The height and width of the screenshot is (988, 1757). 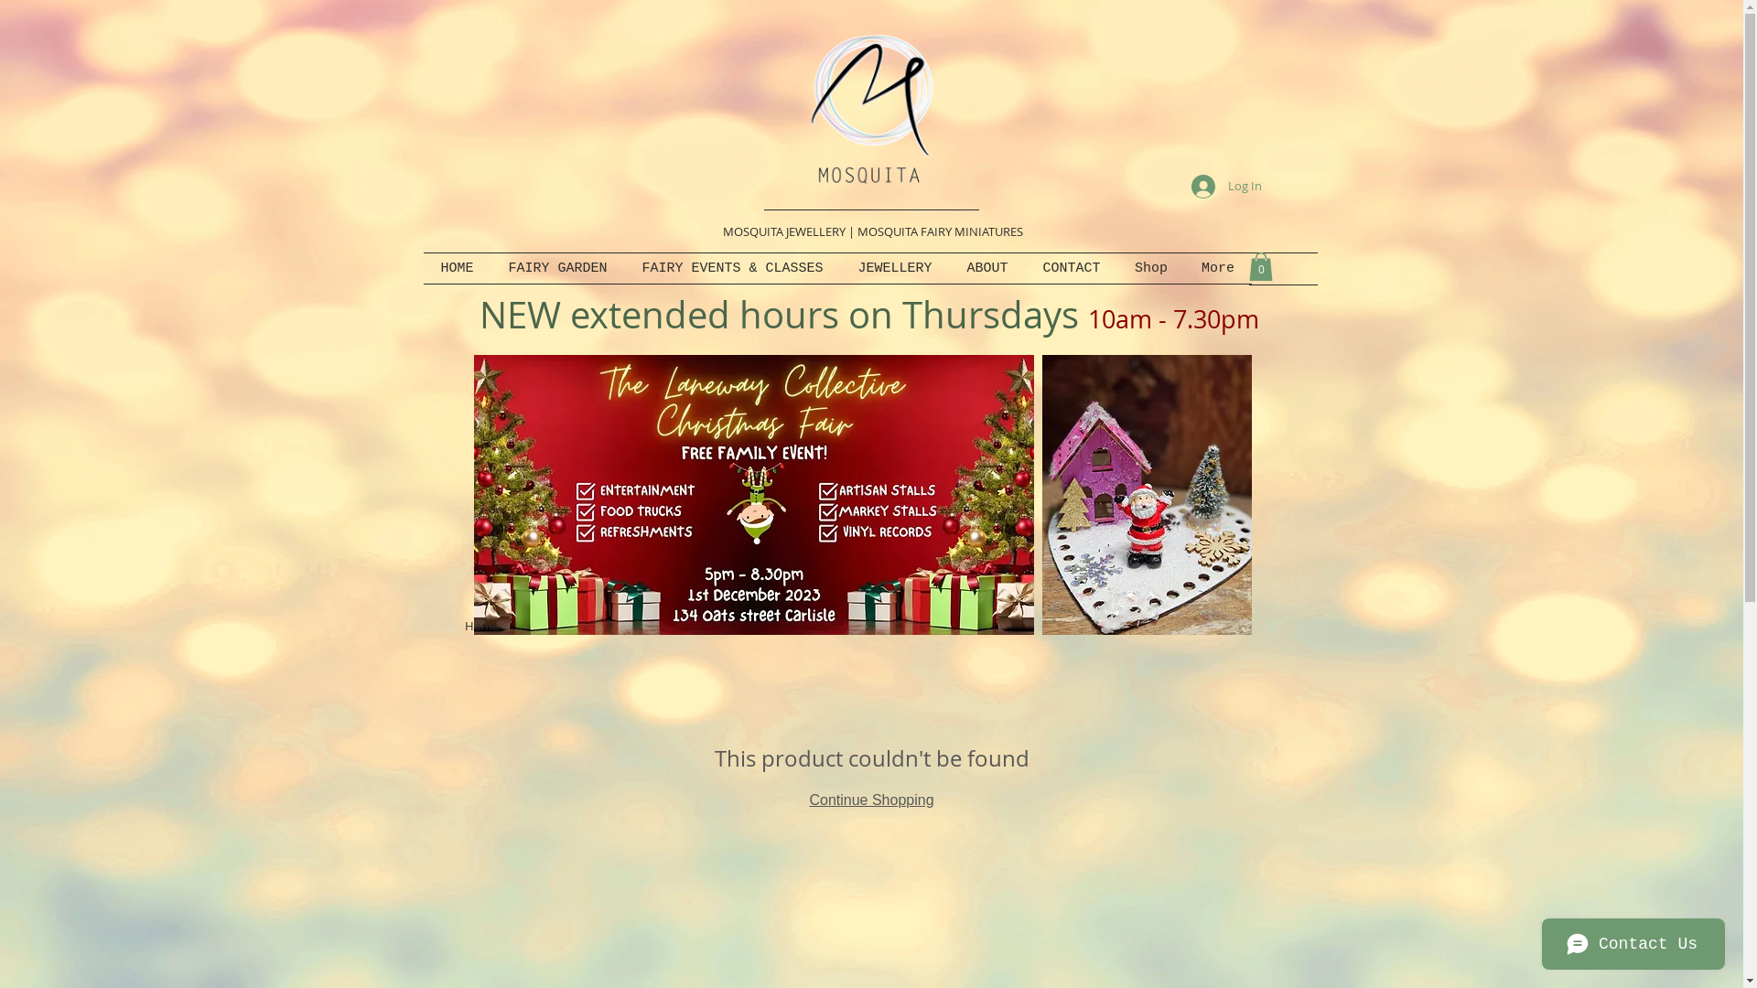 What do you see at coordinates (1071, 269) in the screenshot?
I see `CONTACT` at bounding box center [1071, 269].